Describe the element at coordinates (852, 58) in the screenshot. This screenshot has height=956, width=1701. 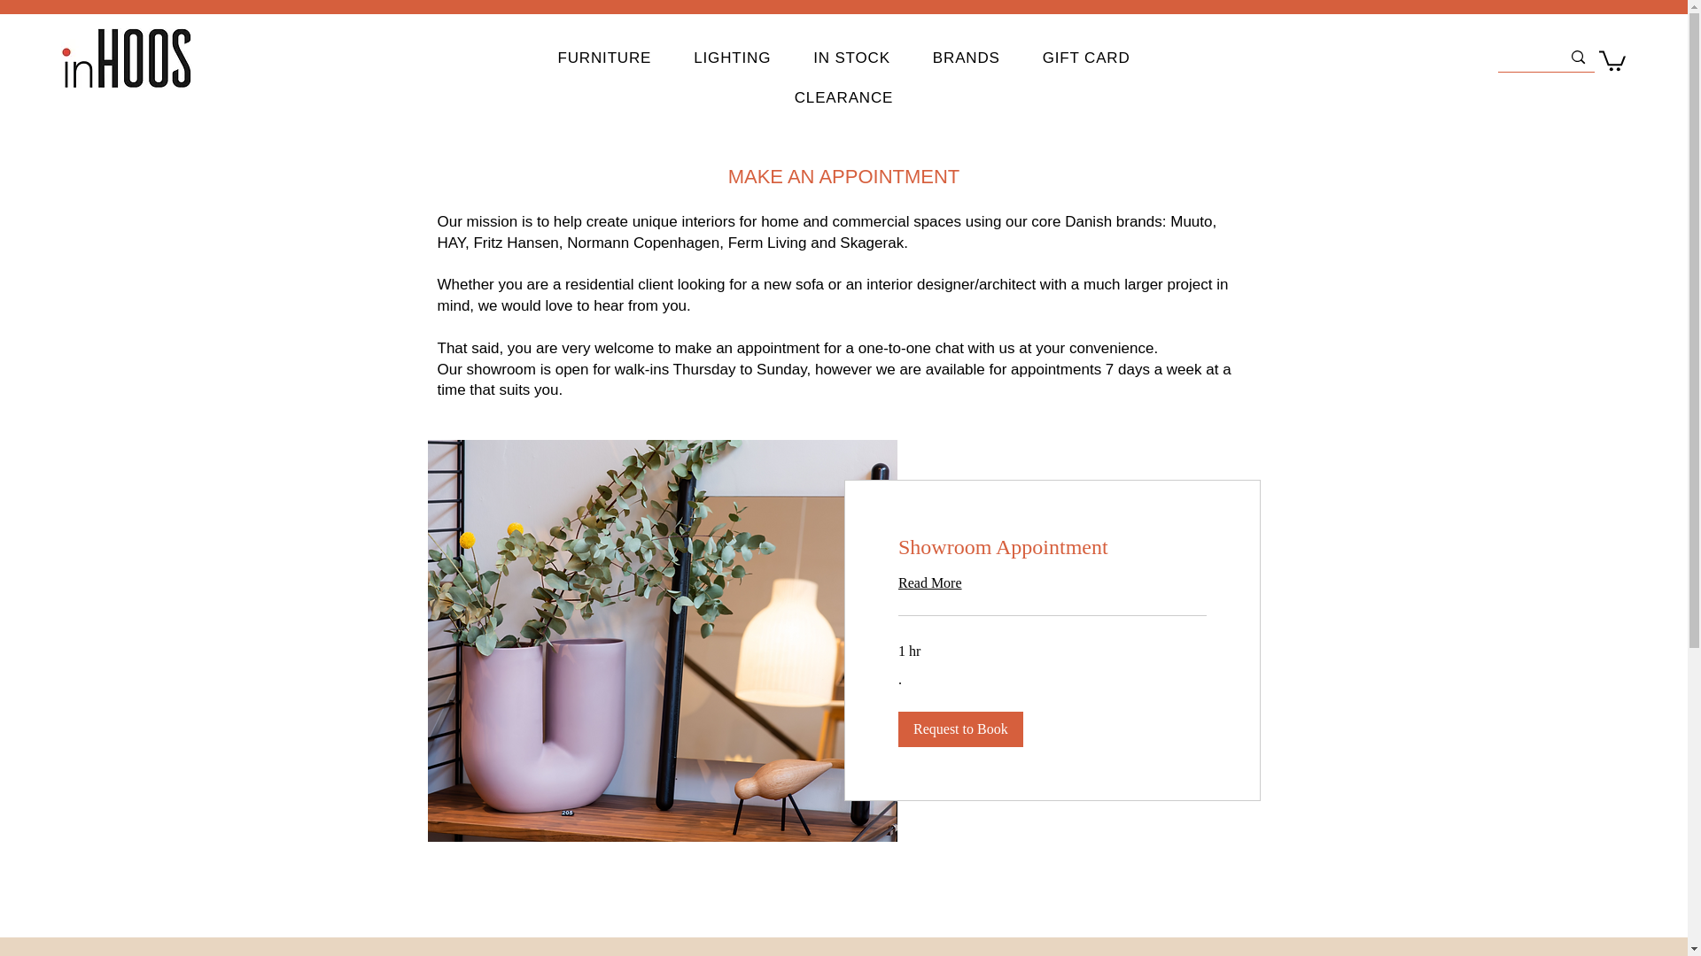
I see `IN STOCK` at that location.